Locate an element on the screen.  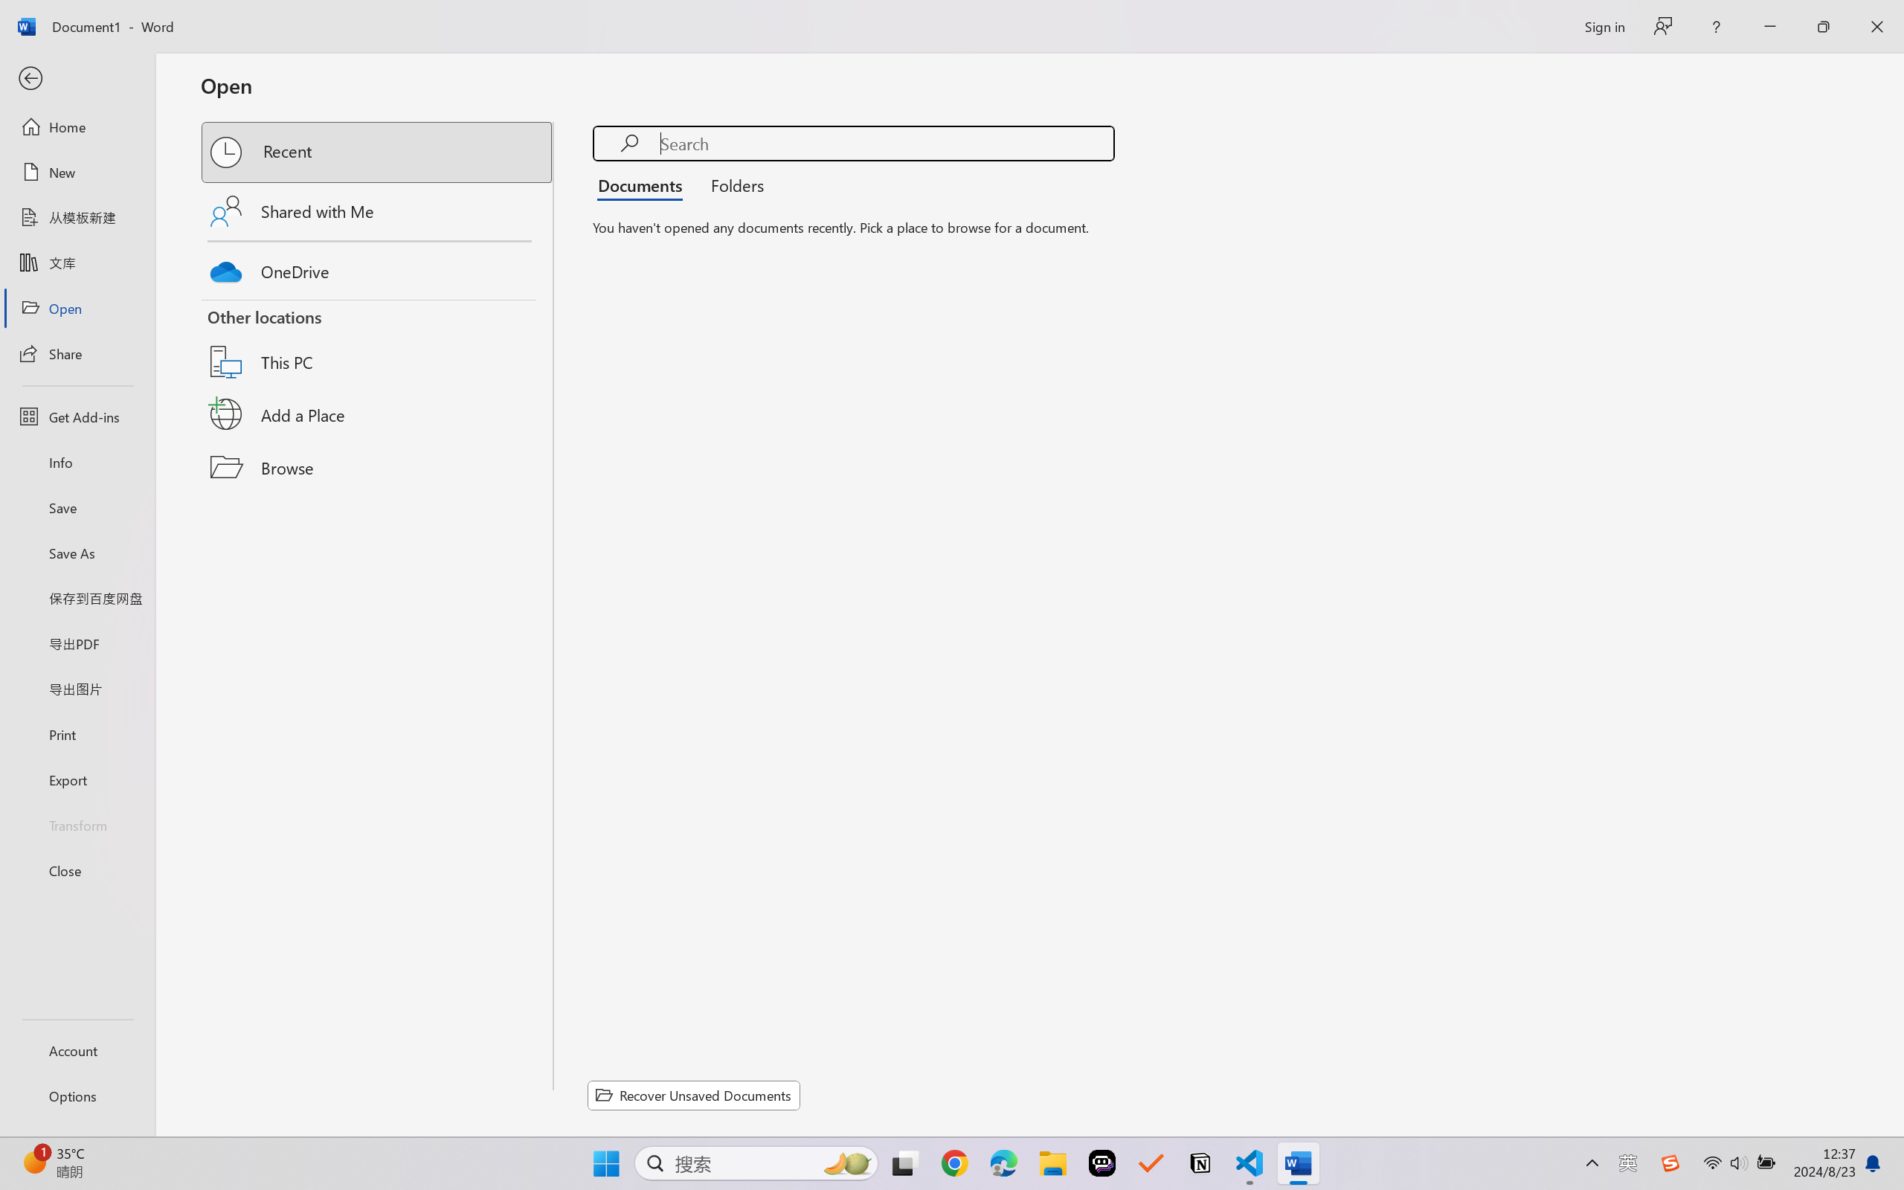
Account is located at coordinates (77, 1050).